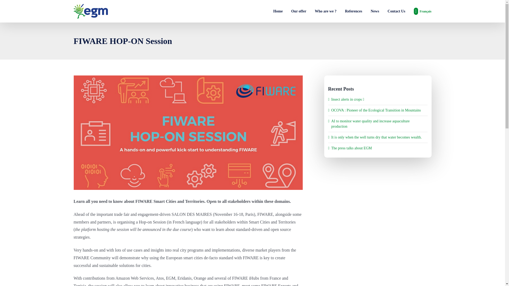  What do you see at coordinates (376, 110) in the screenshot?
I see `OCOVA : Pioneer of the Ecological Transition in Mountains` at bounding box center [376, 110].